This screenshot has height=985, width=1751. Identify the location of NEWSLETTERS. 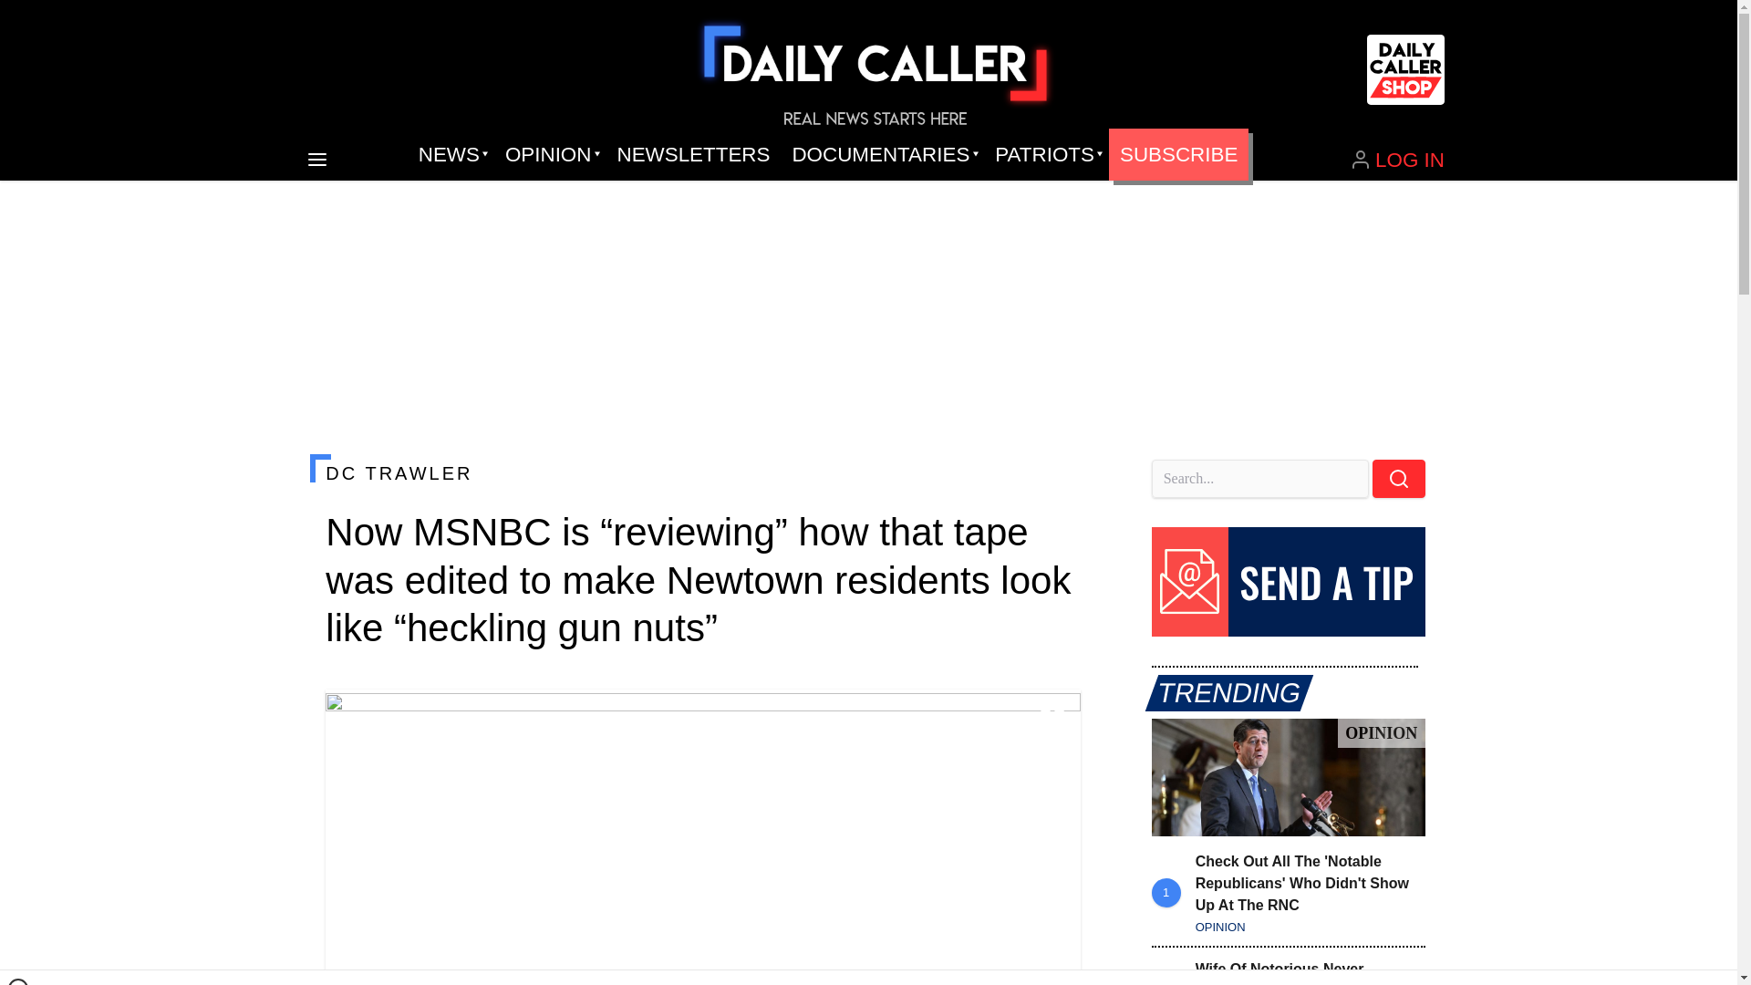
(693, 155).